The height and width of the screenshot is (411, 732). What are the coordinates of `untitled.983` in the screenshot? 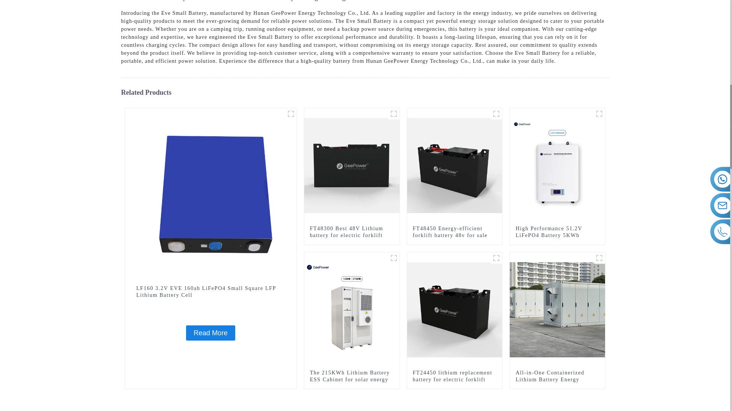 It's located at (496, 114).